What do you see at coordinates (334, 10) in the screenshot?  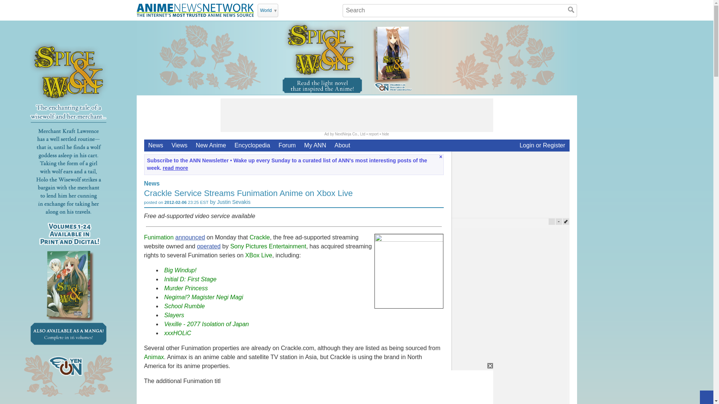 I see `Bluesky` at bounding box center [334, 10].